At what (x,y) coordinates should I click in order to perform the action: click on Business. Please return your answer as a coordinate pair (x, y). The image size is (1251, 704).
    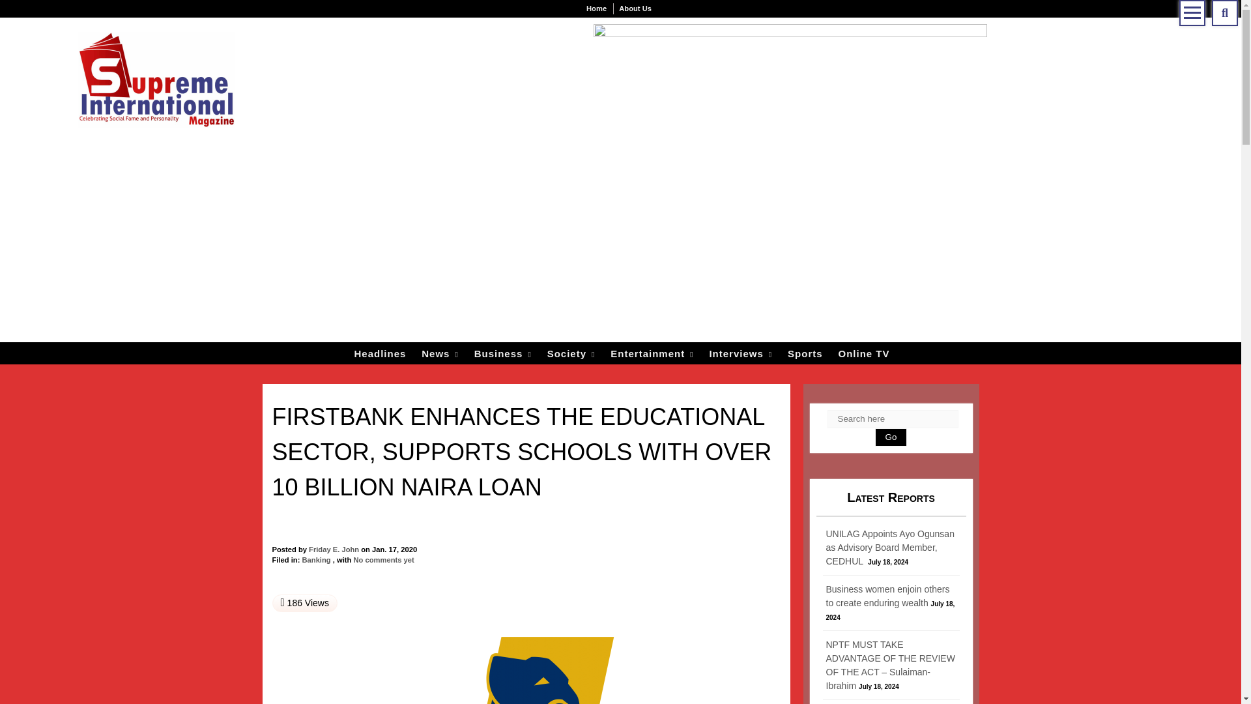
    Looking at the image, I should click on (503, 355).